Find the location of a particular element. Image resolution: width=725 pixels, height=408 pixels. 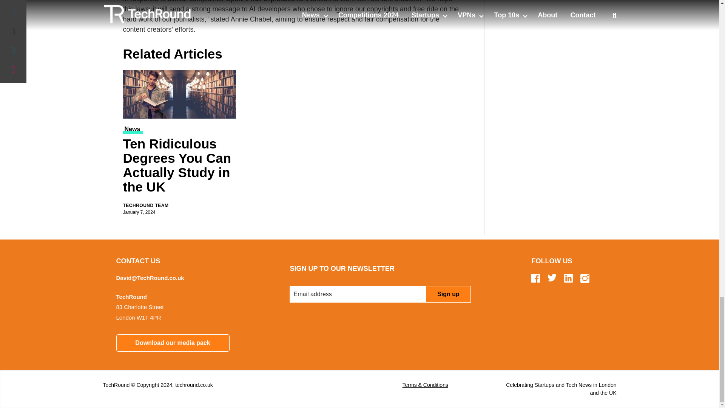

Sign up is located at coordinates (448, 294).